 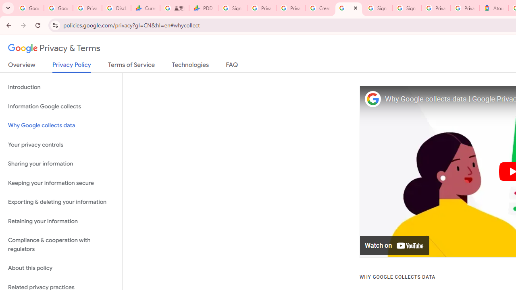 What do you see at coordinates (319, 8) in the screenshot?
I see `Create your Google Account` at bounding box center [319, 8].